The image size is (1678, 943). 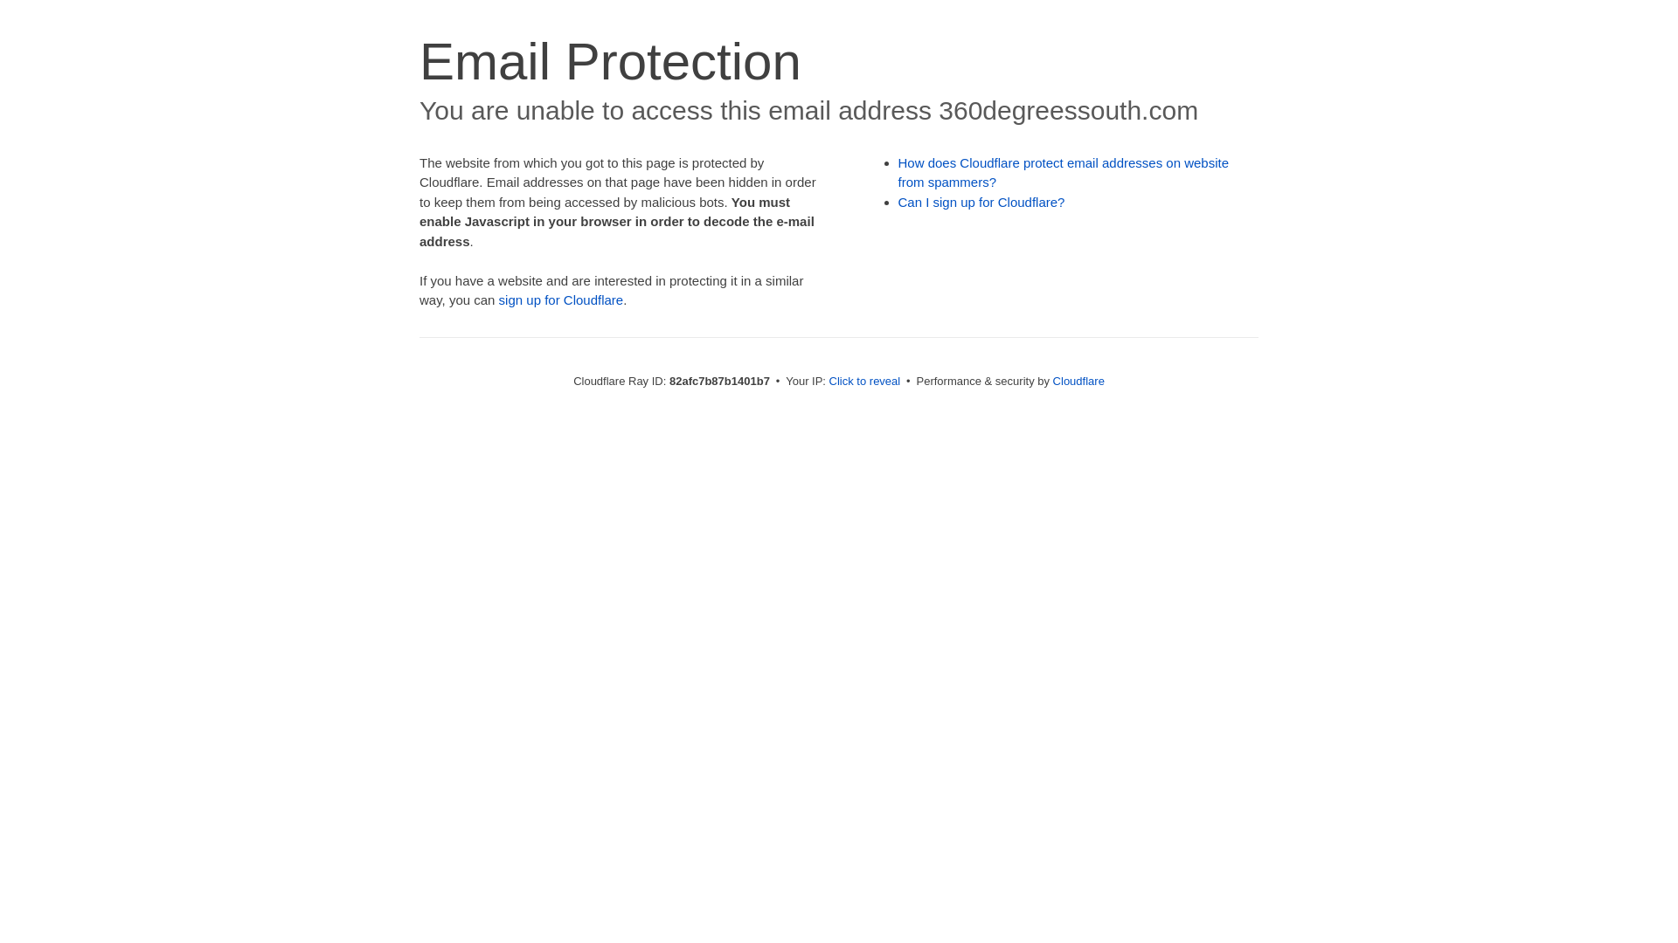 What do you see at coordinates (865, 381) in the screenshot?
I see `Click to reveal` at bounding box center [865, 381].